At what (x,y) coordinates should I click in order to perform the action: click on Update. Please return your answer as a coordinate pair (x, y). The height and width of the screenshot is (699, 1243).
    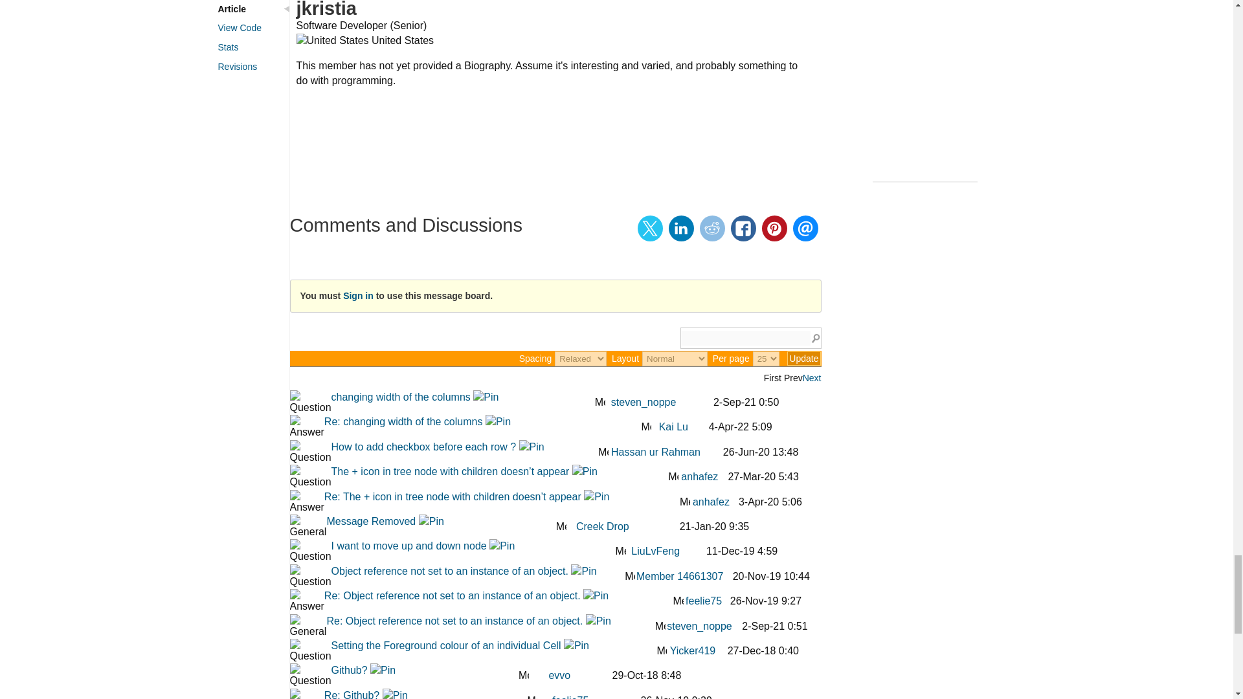
    Looking at the image, I should click on (803, 359).